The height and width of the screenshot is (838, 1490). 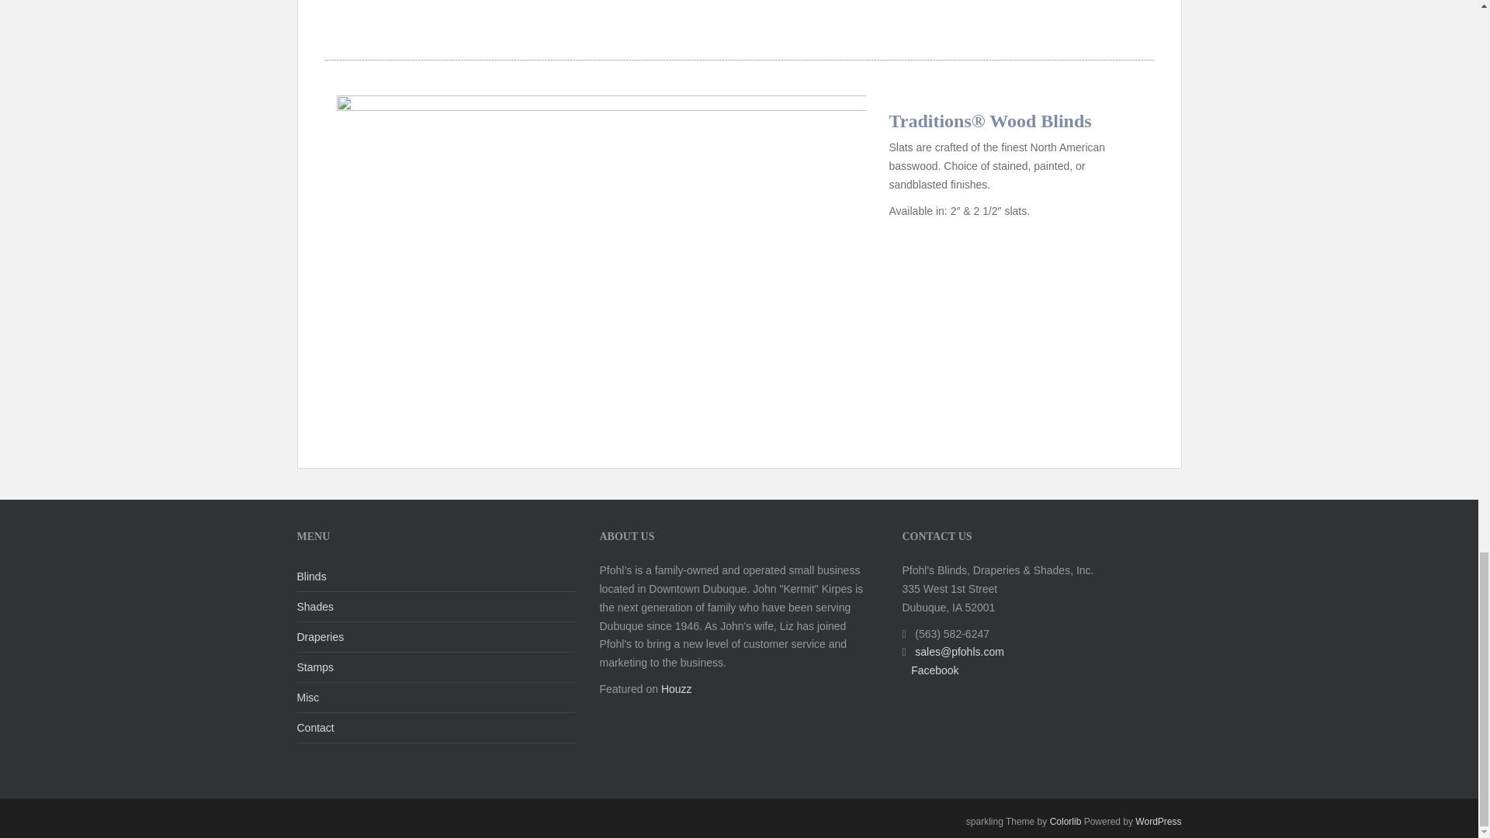 I want to click on Shades, so click(x=436, y=607).